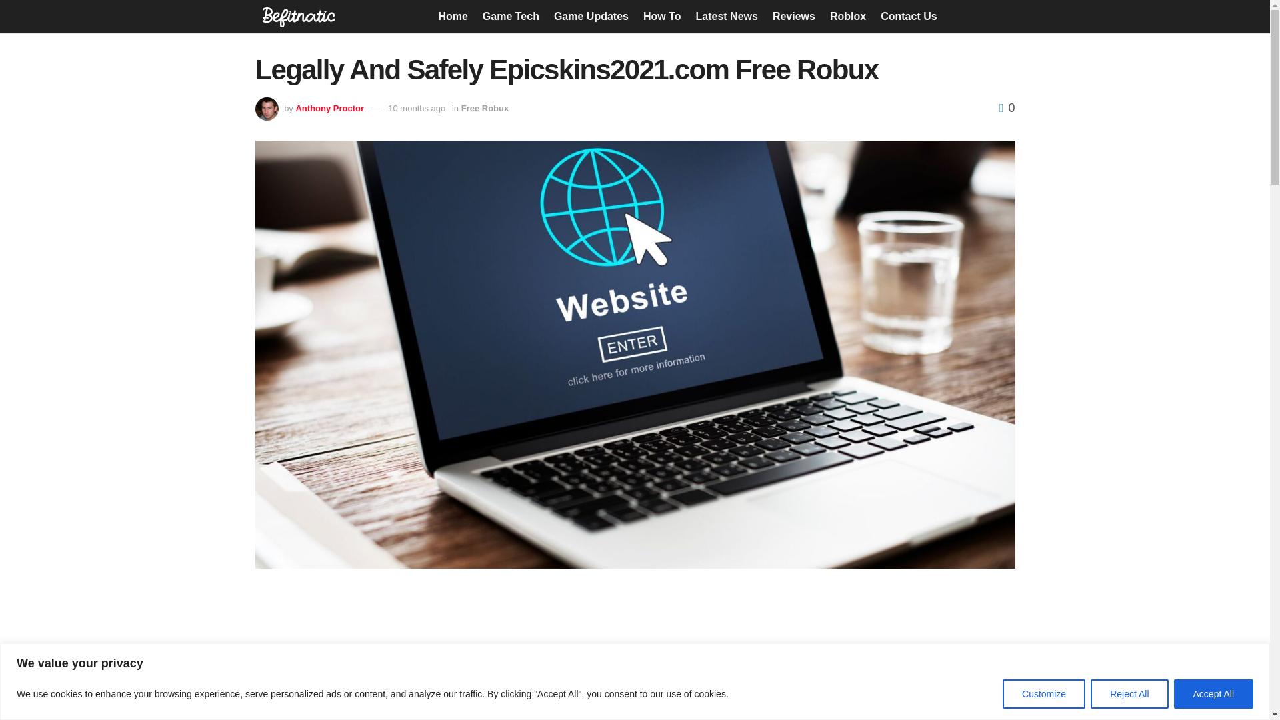  Describe the element at coordinates (662, 16) in the screenshot. I see `How To` at that location.